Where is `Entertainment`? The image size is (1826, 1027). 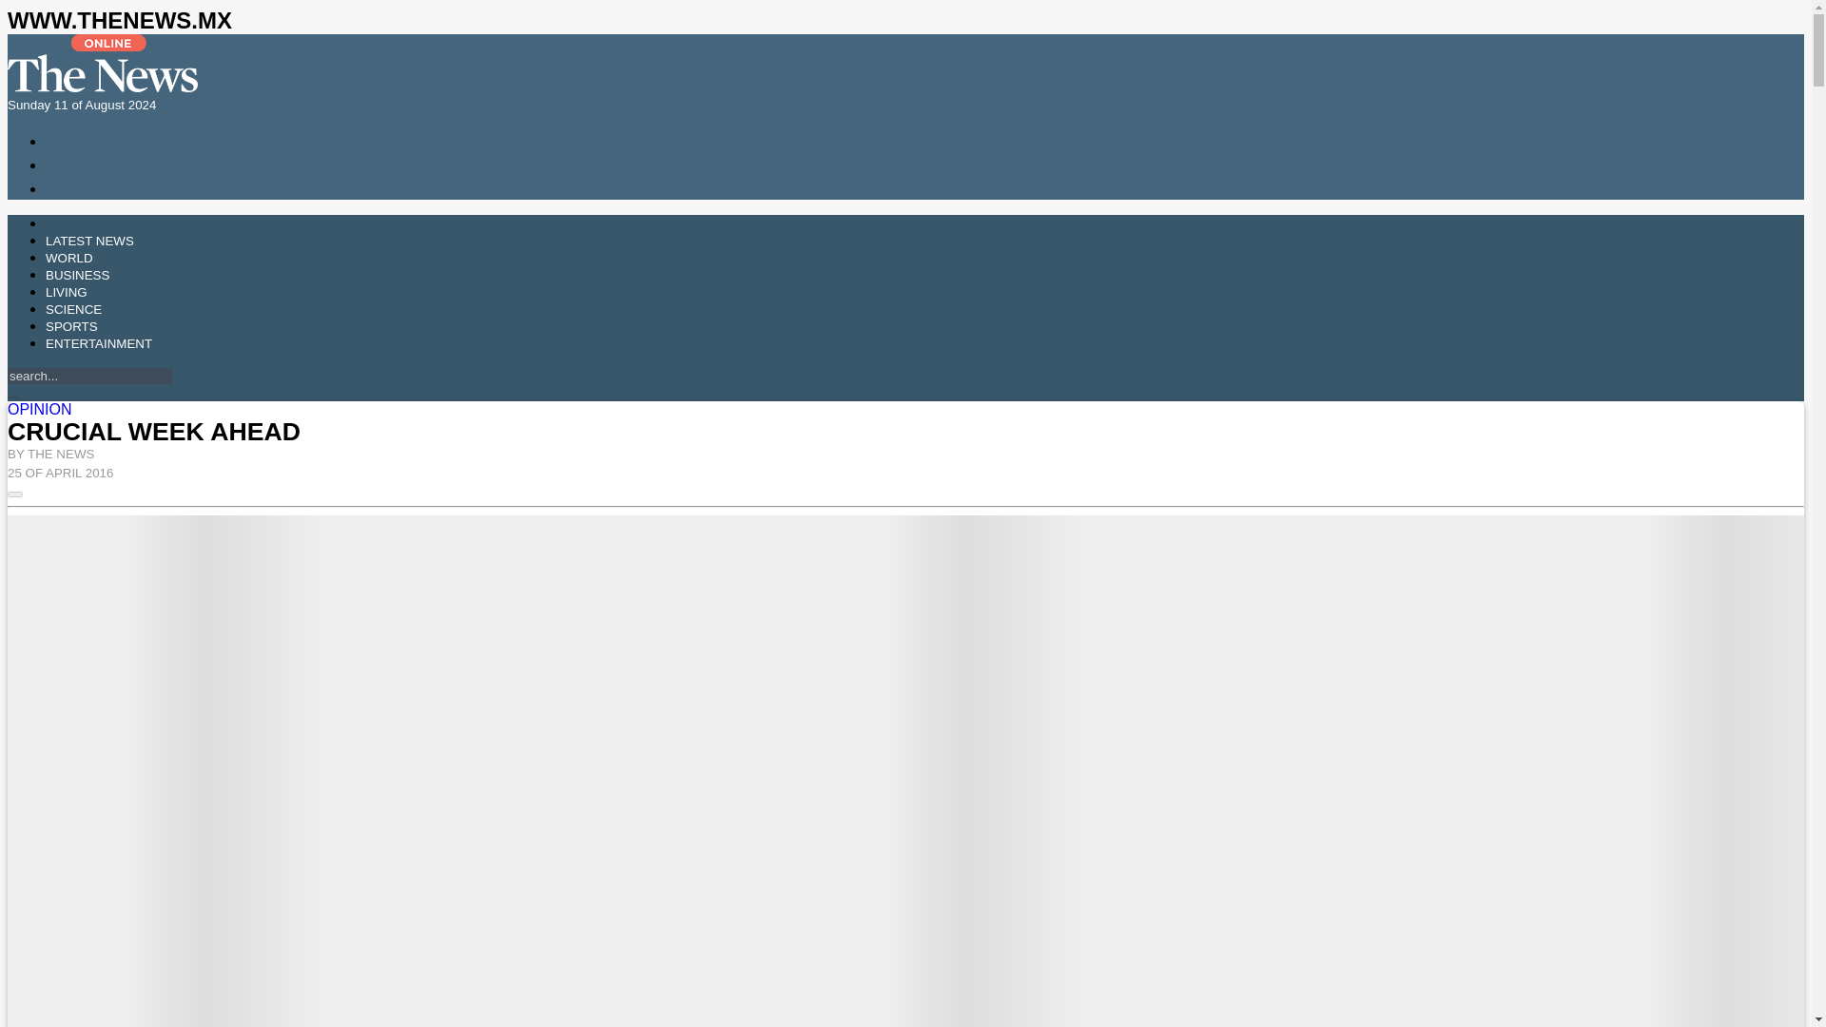 Entertainment is located at coordinates (99, 344).